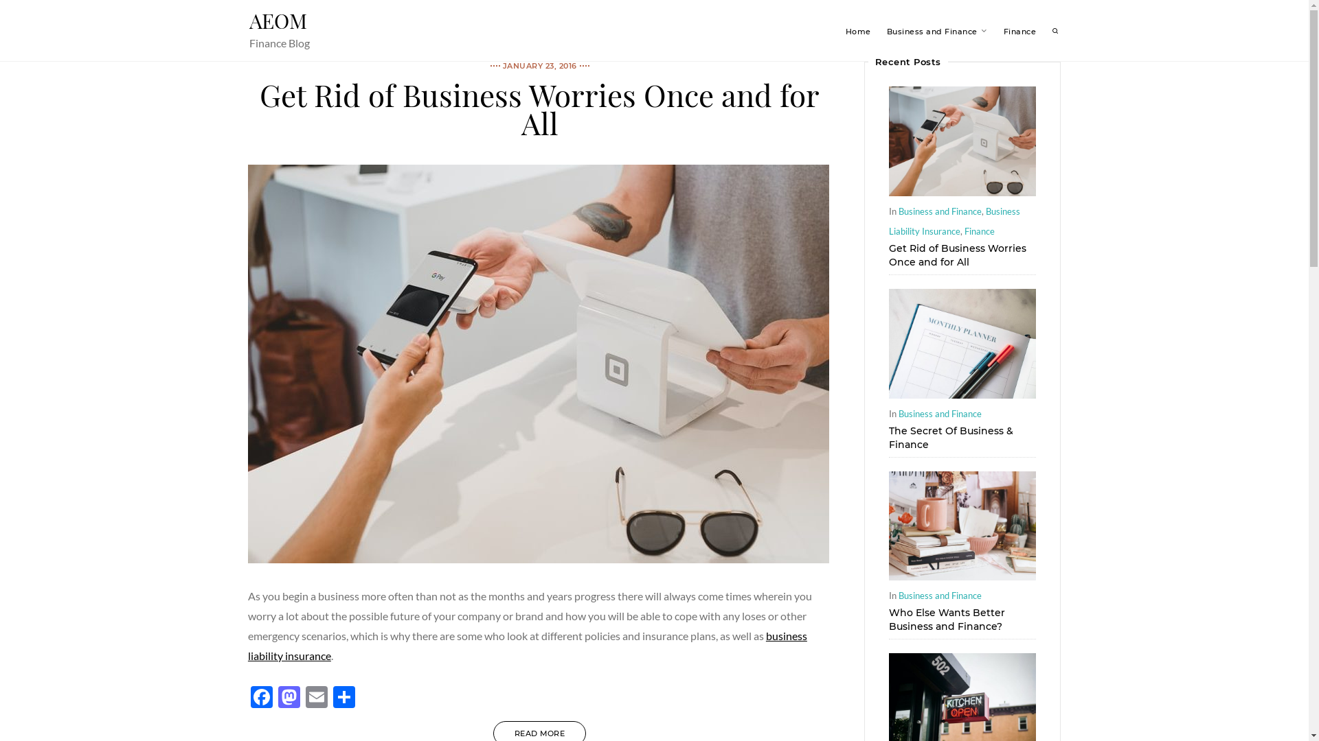  I want to click on Who Else Wants Better Business and Finance?, so click(947, 620).